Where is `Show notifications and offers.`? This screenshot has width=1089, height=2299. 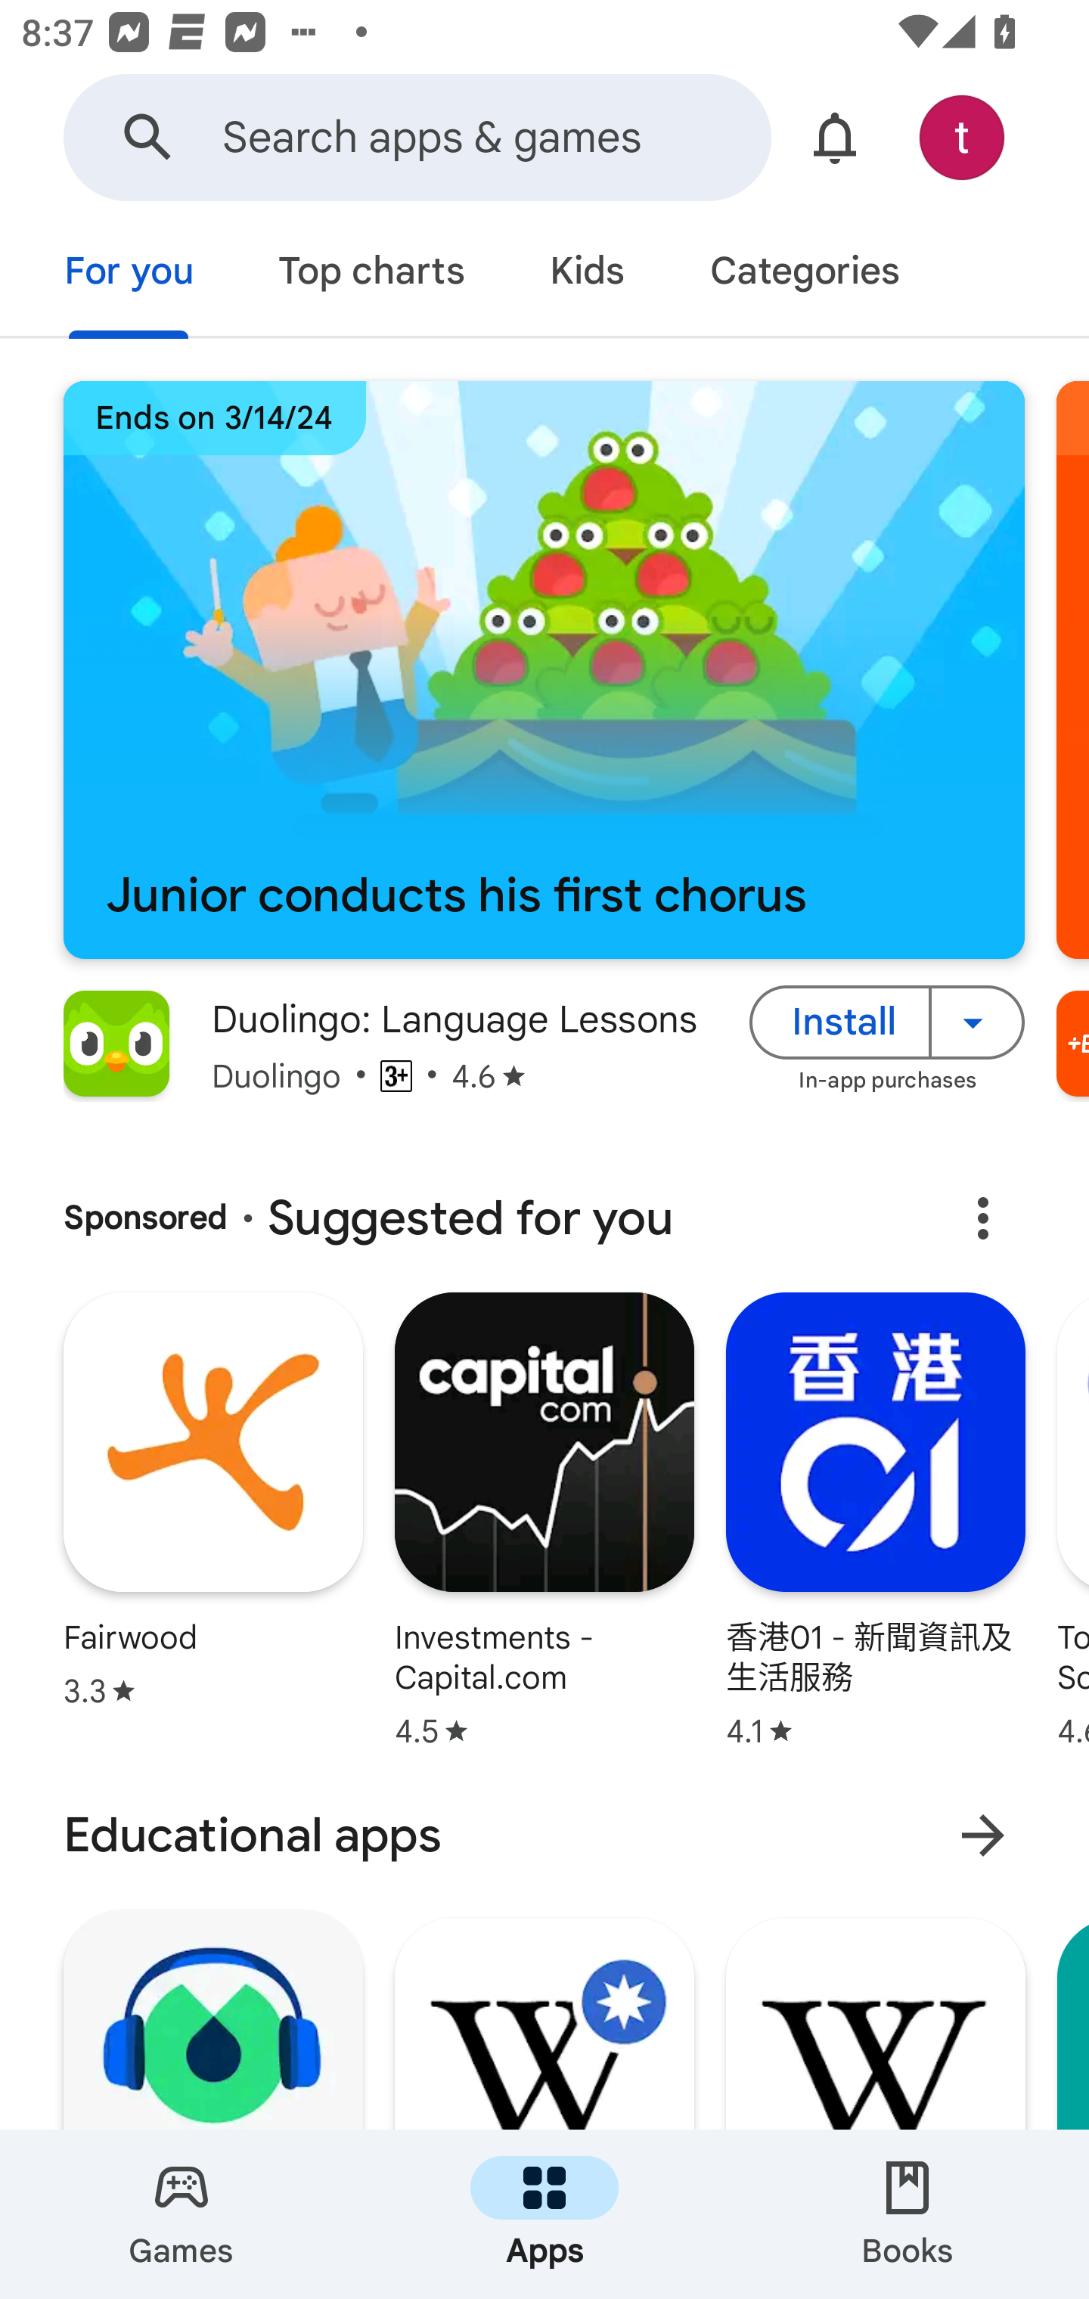
Show notifications and offers. is located at coordinates (835, 138).